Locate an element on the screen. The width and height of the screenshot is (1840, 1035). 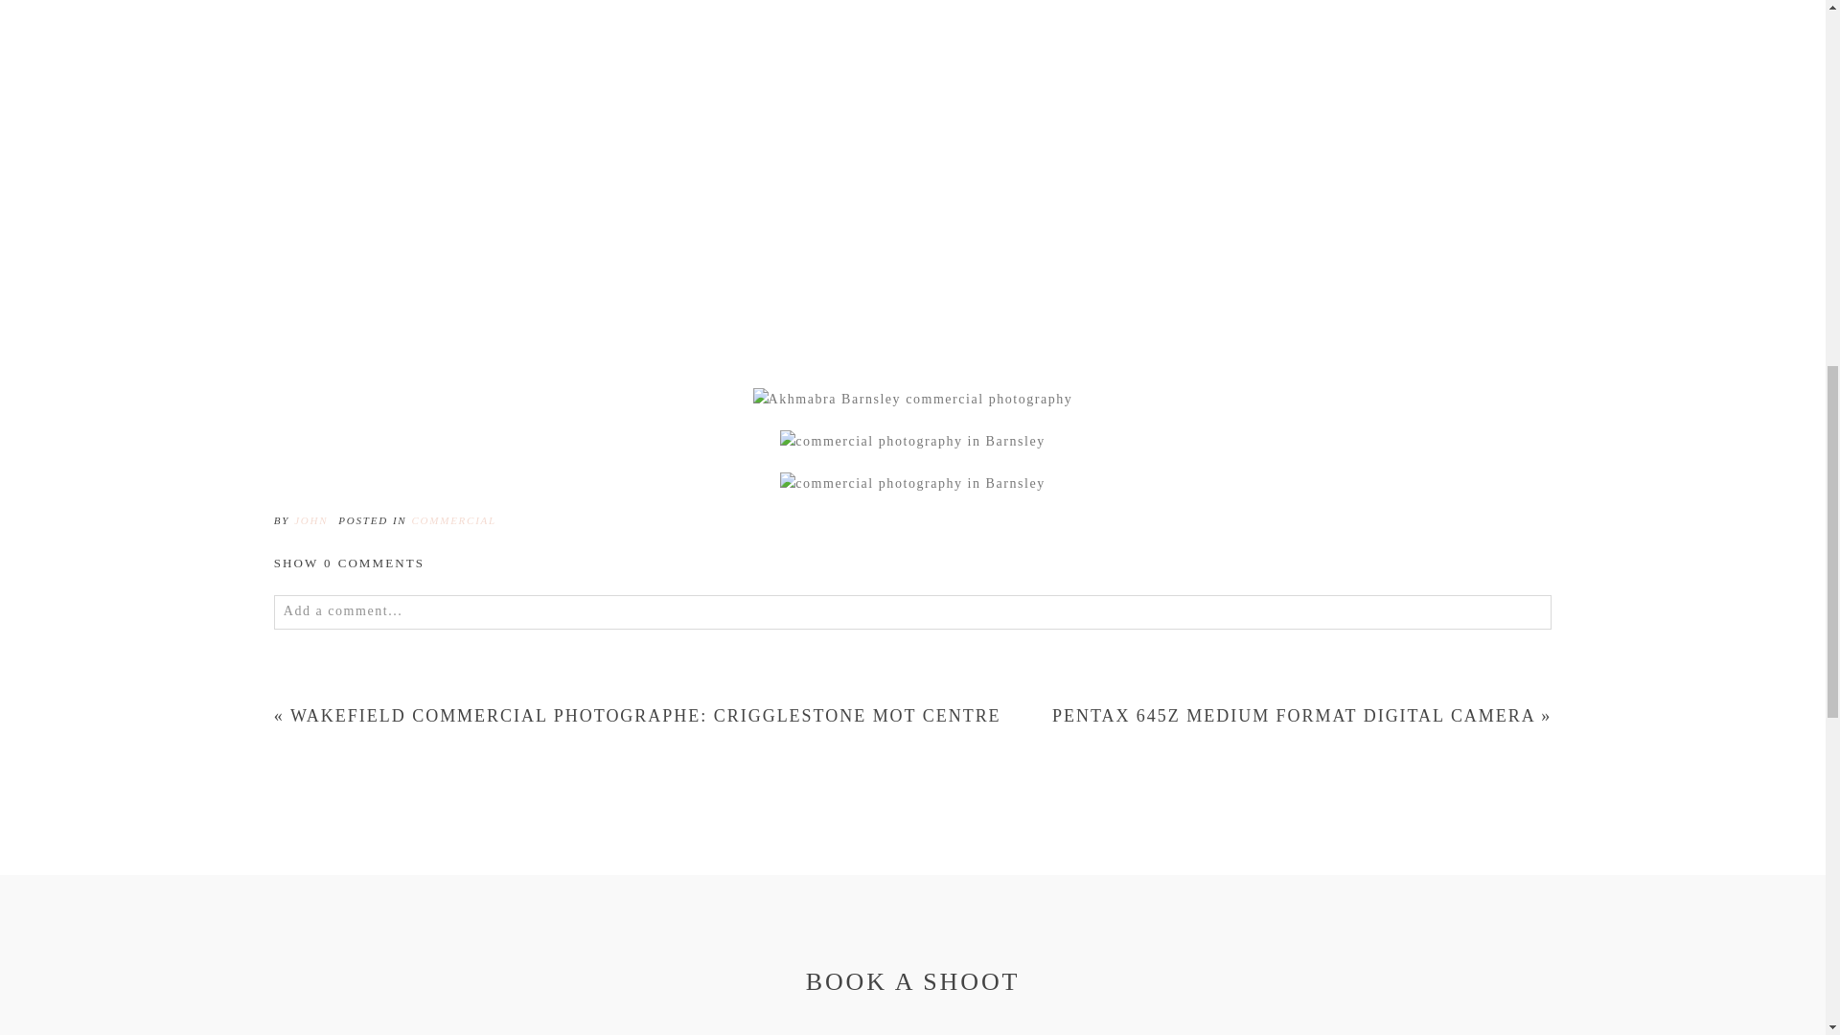
PENTAX 645Z MEDIUM FORMAT DIGITAL CAMERA is located at coordinates (1294, 715).